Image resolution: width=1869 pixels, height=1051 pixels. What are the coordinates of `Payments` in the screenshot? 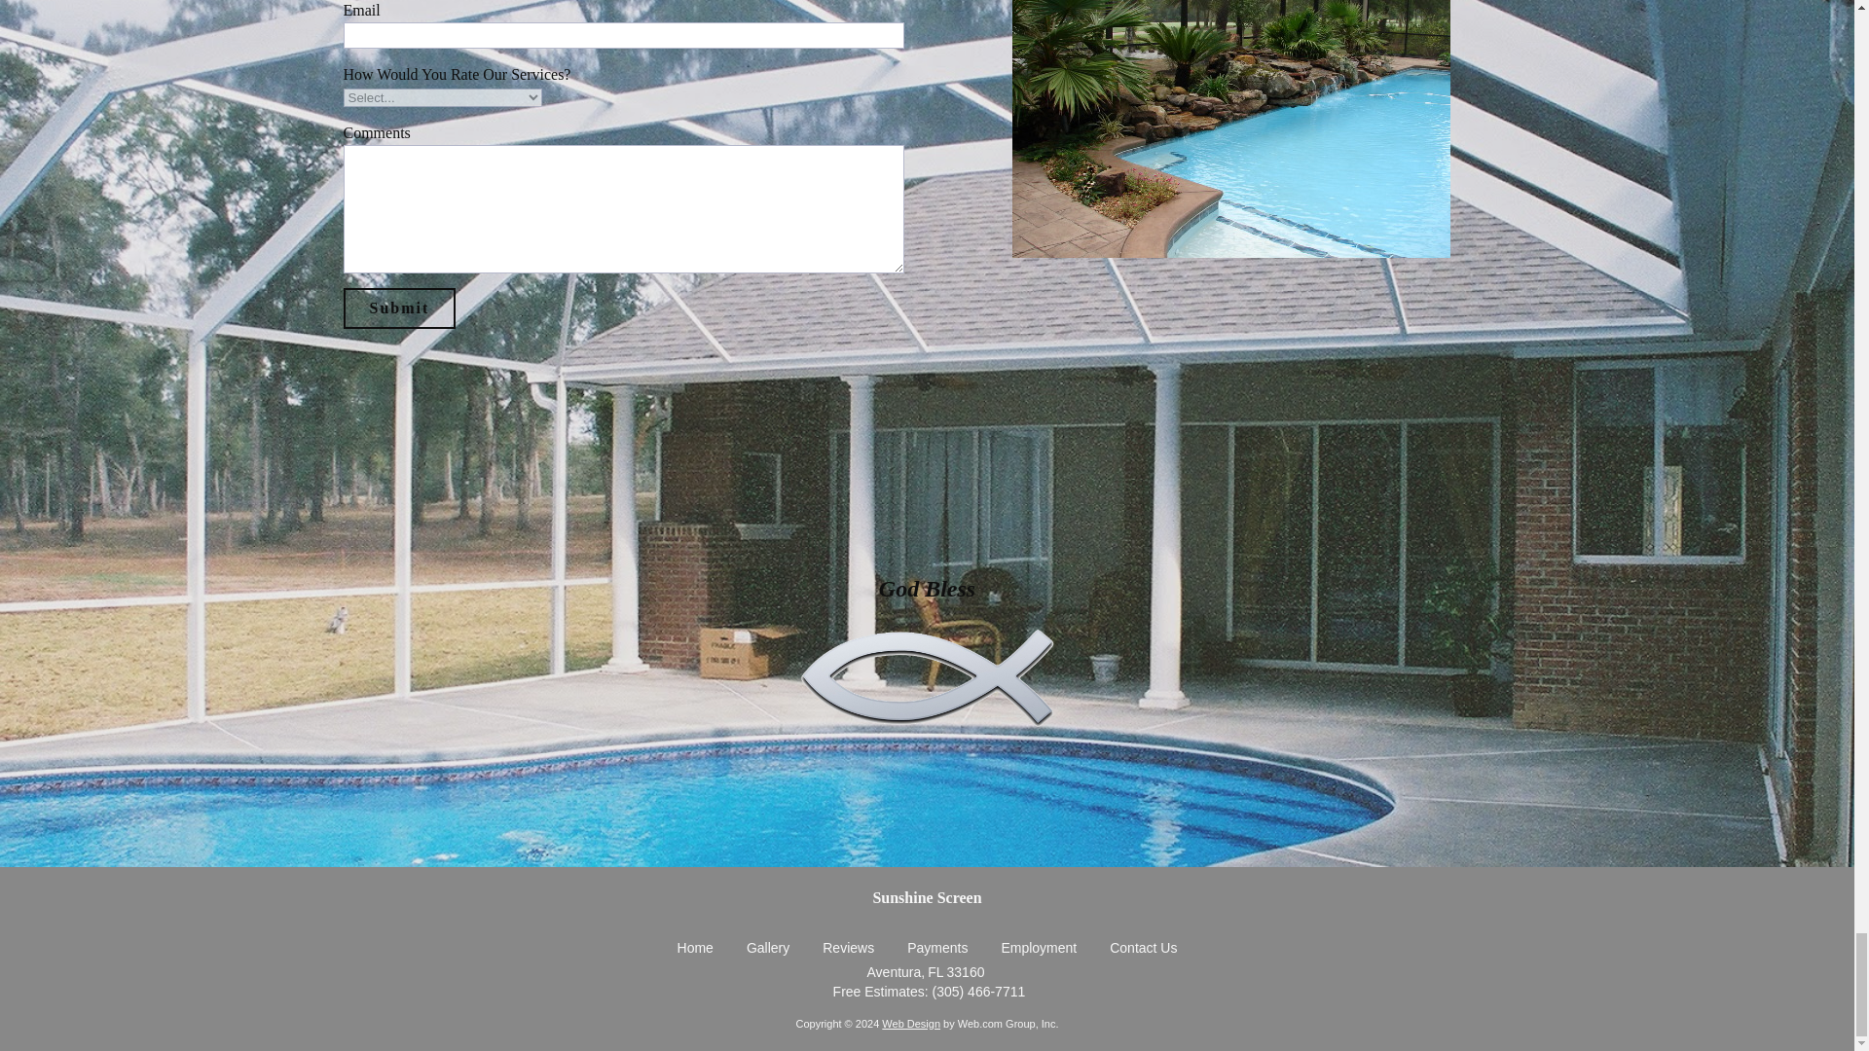 It's located at (936, 948).